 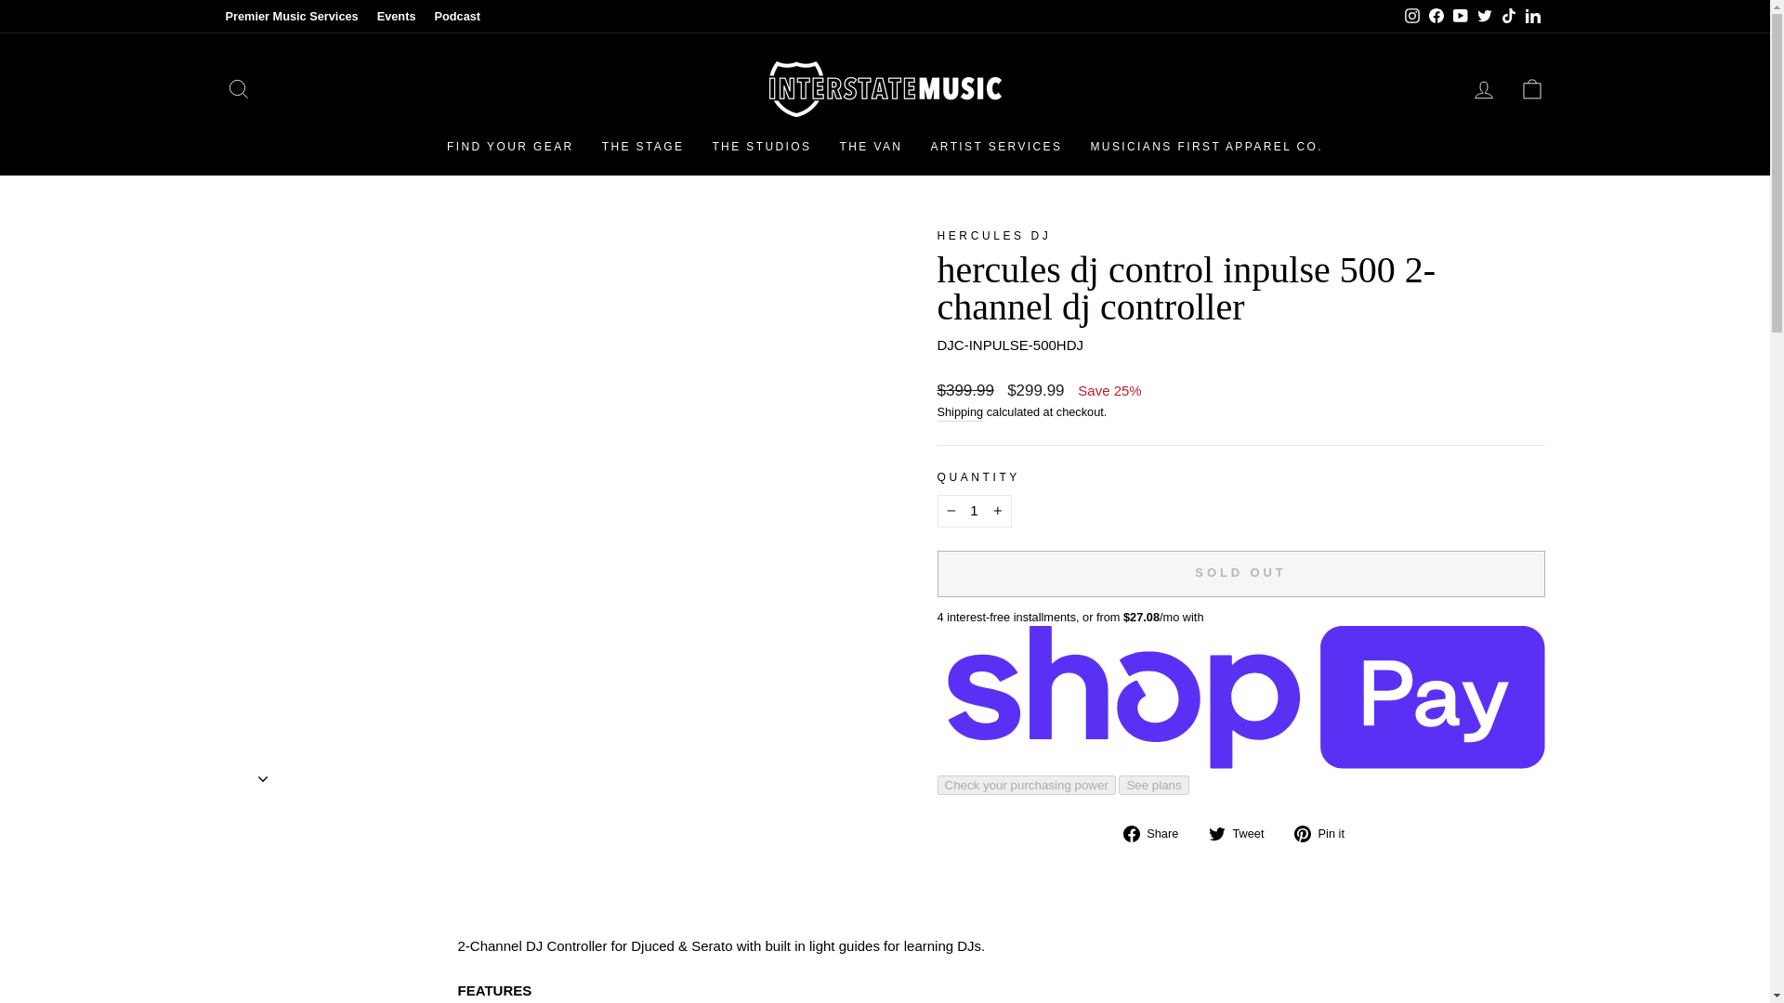 I want to click on Pin on Pinterest, so click(x=1326, y=833).